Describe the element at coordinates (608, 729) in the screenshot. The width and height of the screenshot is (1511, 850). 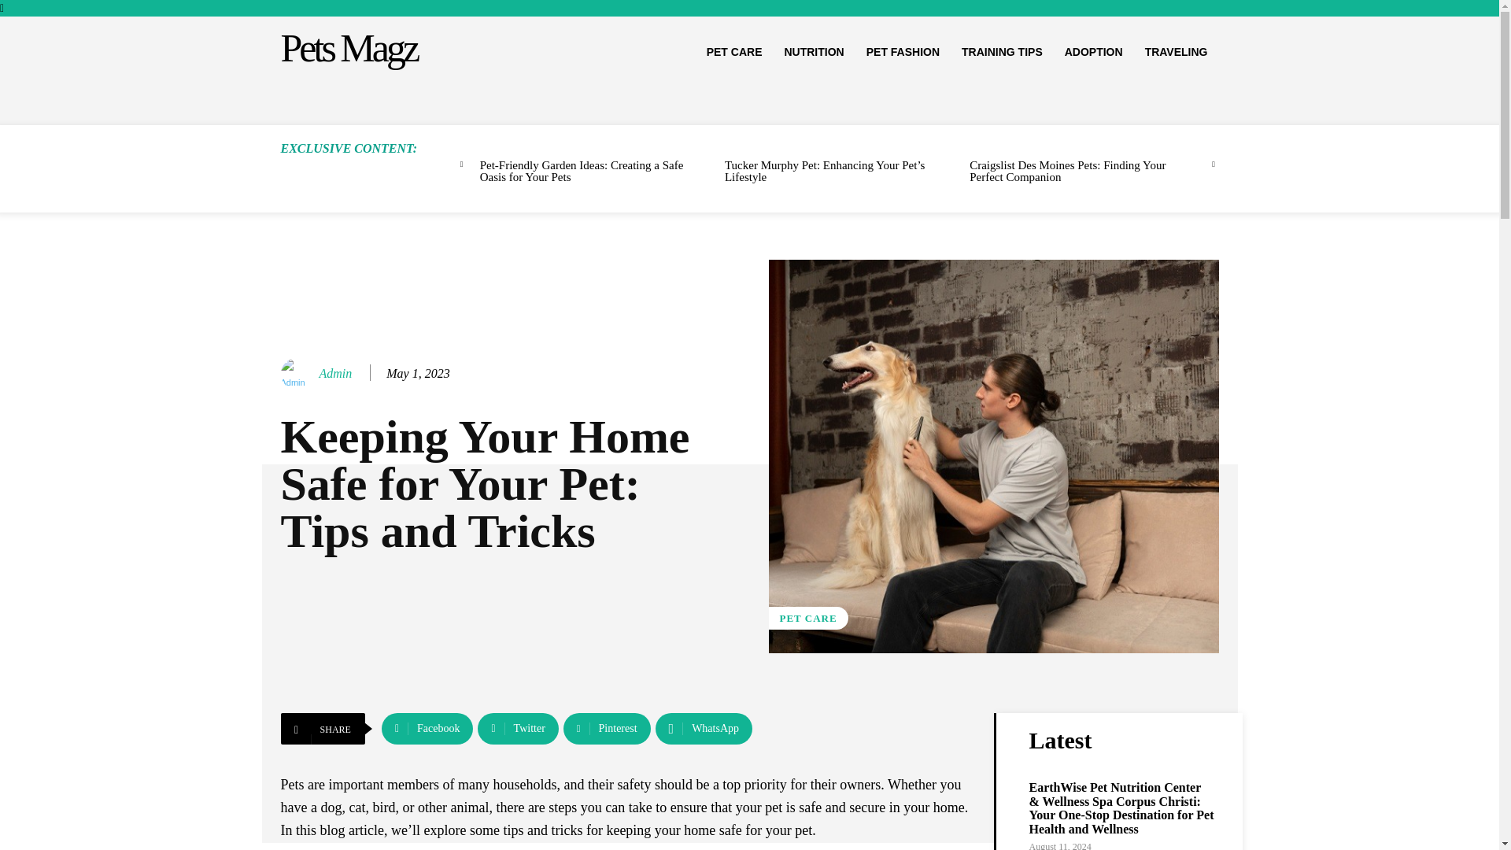
I see `Pinterest` at that location.